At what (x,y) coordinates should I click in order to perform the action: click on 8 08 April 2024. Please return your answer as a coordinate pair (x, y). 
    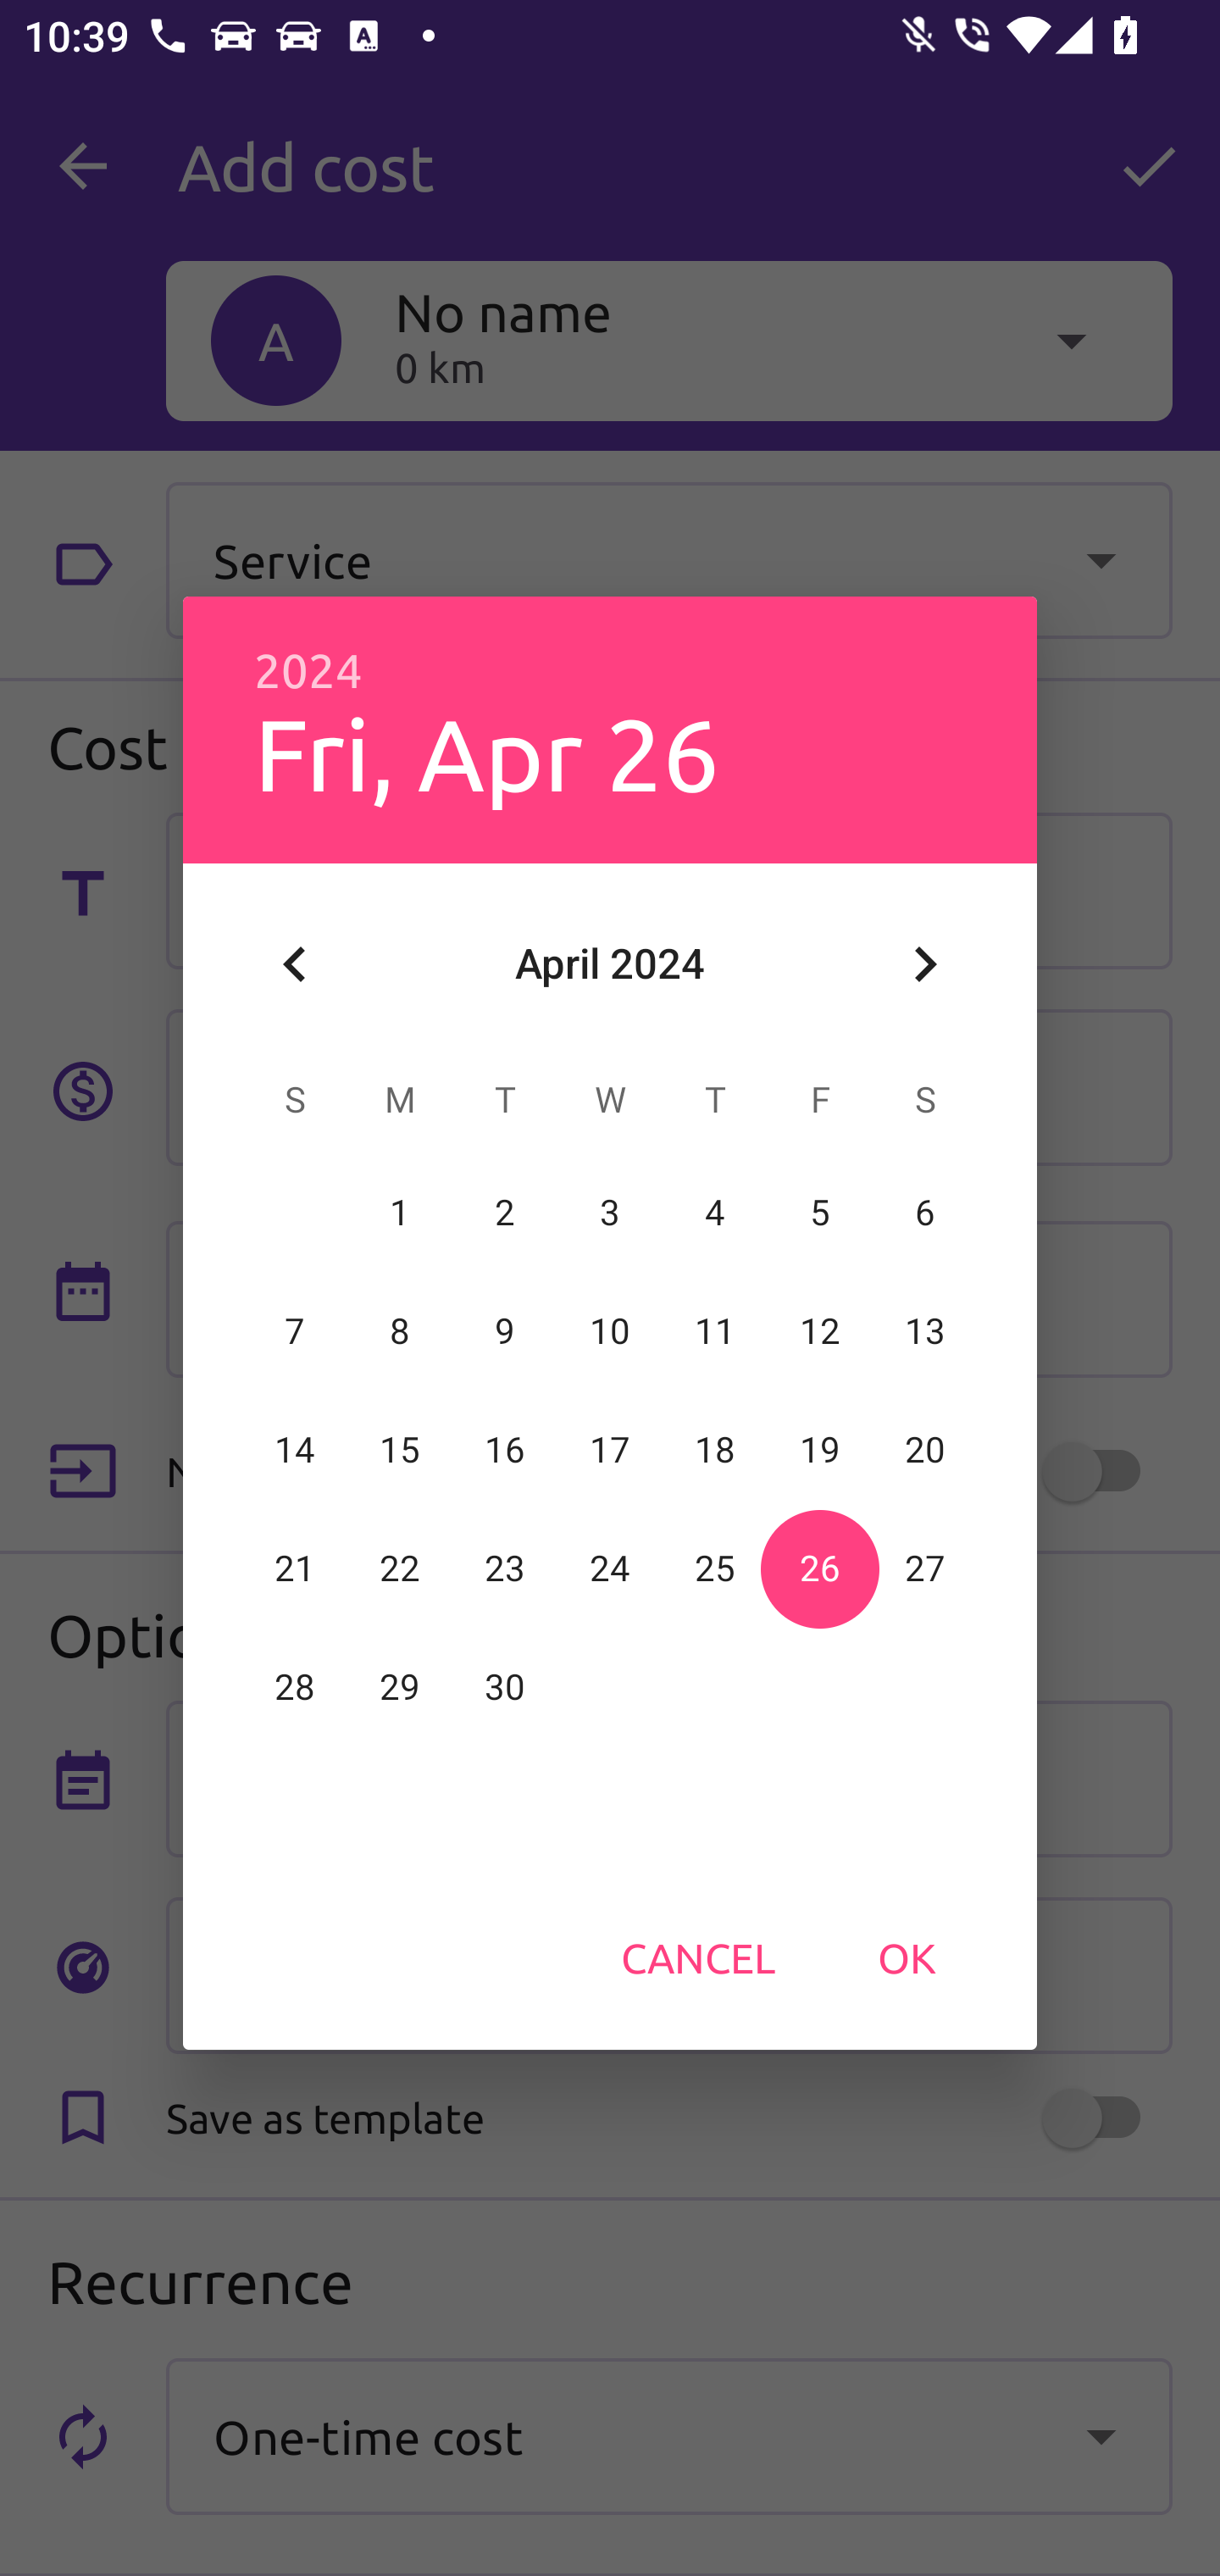
    Looking at the image, I should click on (400, 1331).